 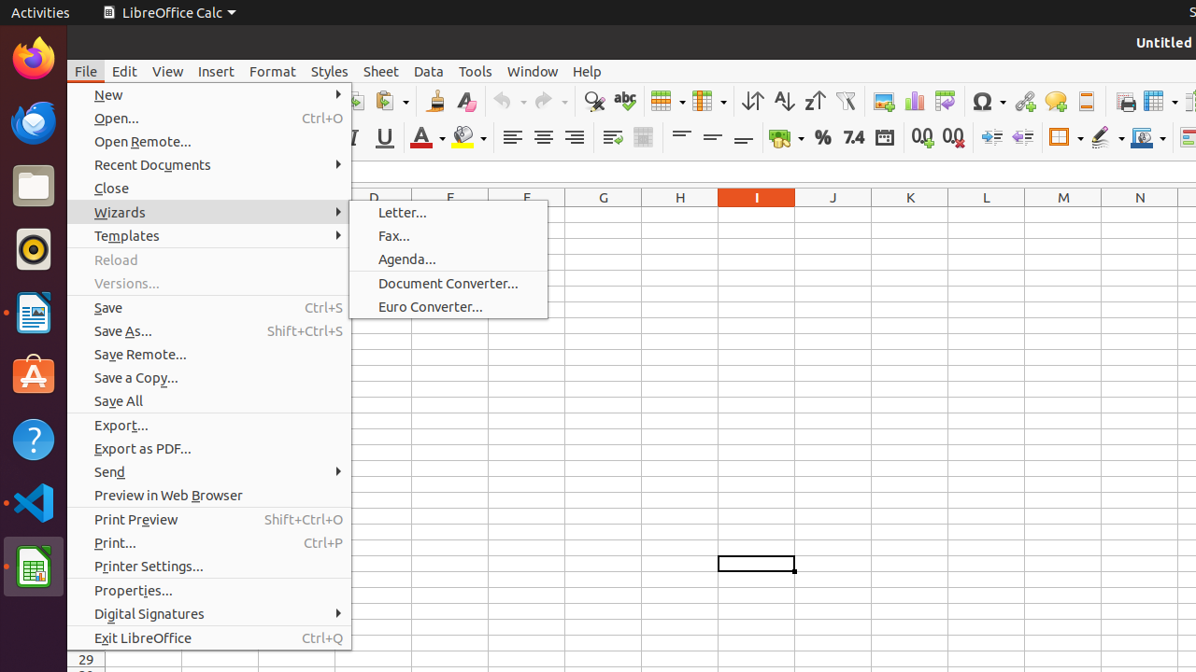 I want to click on Versions..., so click(x=209, y=284).